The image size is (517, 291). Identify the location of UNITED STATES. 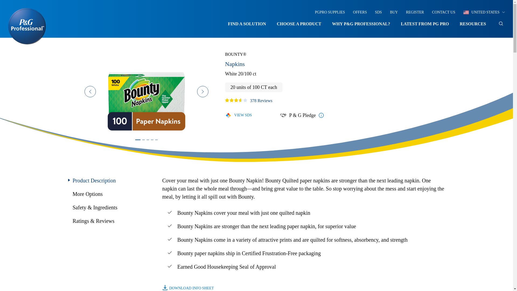
(484, 12).